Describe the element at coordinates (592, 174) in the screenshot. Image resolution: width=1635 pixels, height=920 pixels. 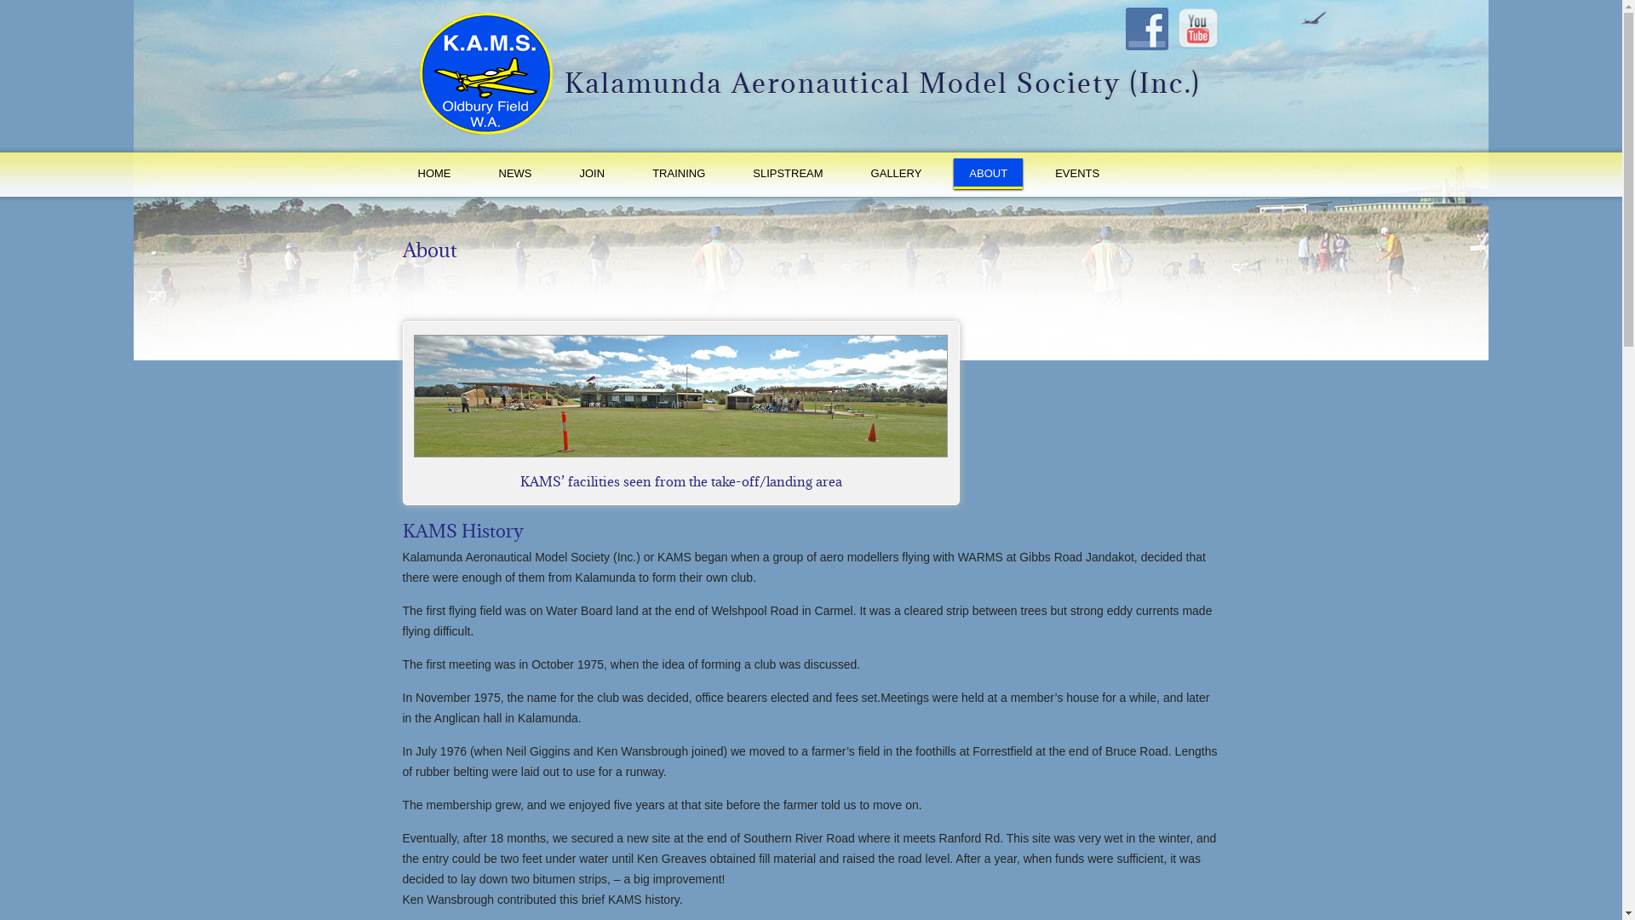
I see `JOIN` at that location.